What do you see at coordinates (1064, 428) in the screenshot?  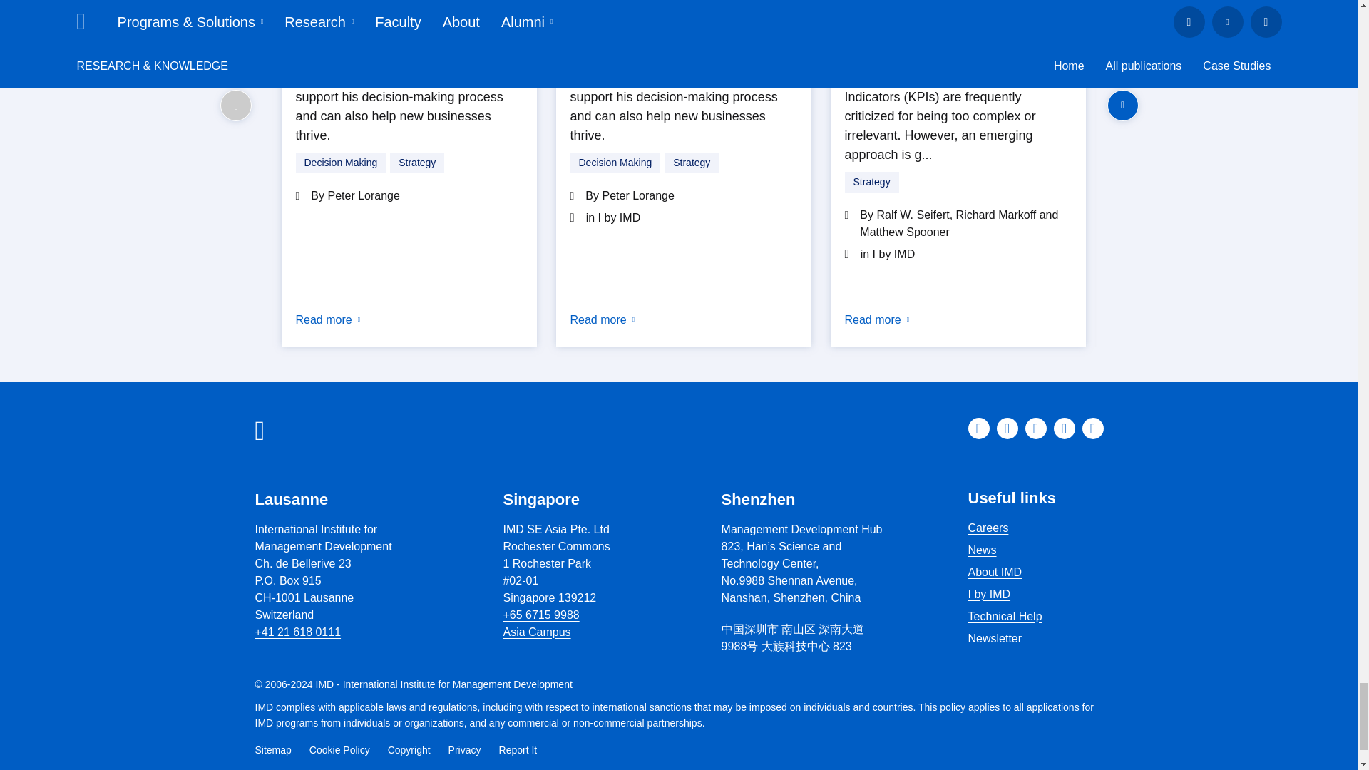 I see `Twitter` at bounding box center [1064, 428].